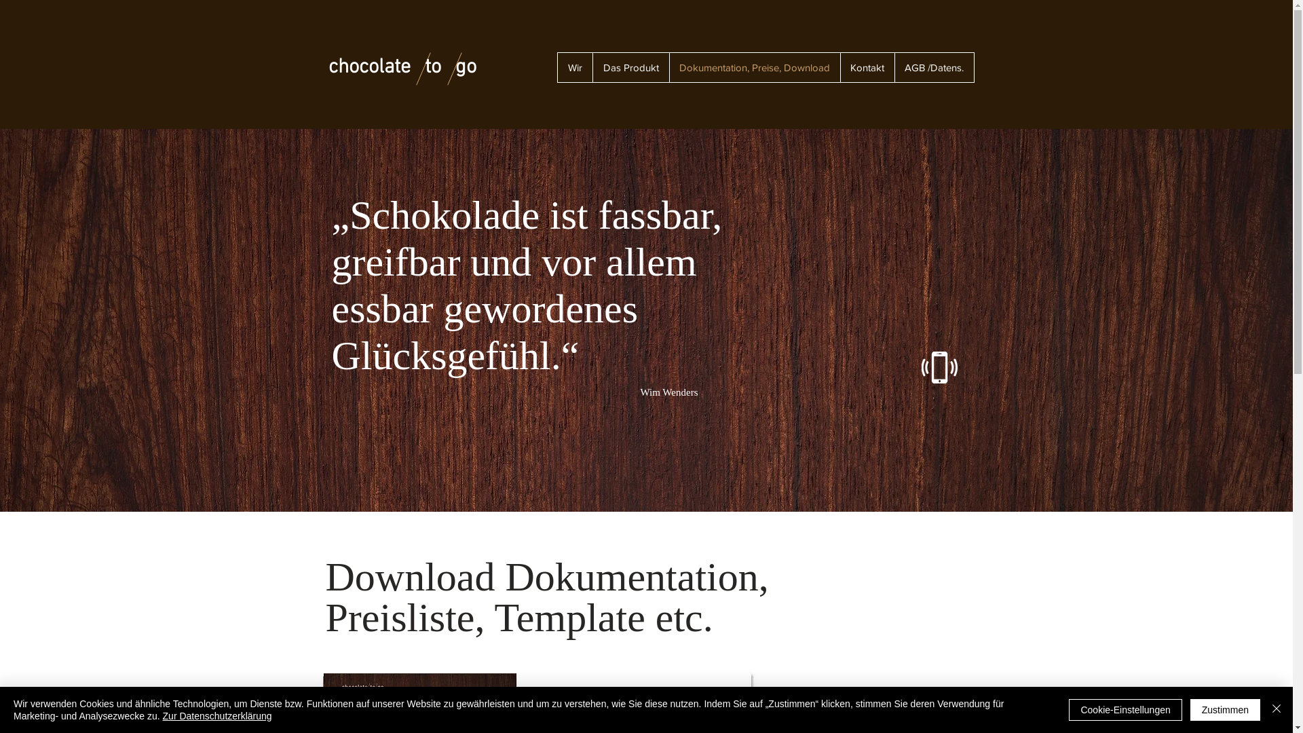 The width and height of the screenshot is (1303, 733). Describe the element at coordinates (630, 67) in the screenshot. I see `Das Produkt` at that location.